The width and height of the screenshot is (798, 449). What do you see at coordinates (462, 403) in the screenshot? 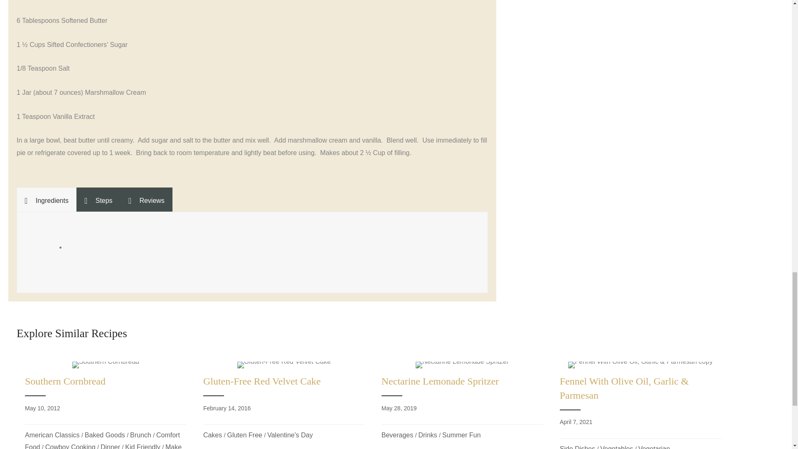
I see `Nectarine Lemonade Spritzer` at bounding box center [462, 403].